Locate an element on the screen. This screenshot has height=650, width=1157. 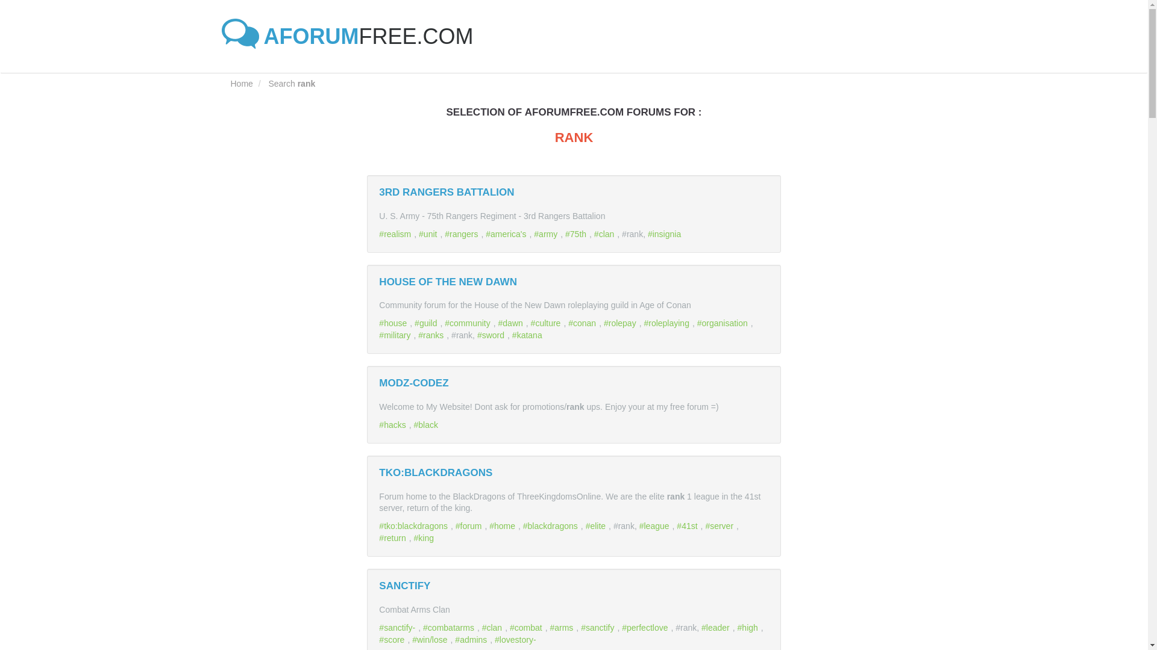
house is located at coordinates (394, 323).